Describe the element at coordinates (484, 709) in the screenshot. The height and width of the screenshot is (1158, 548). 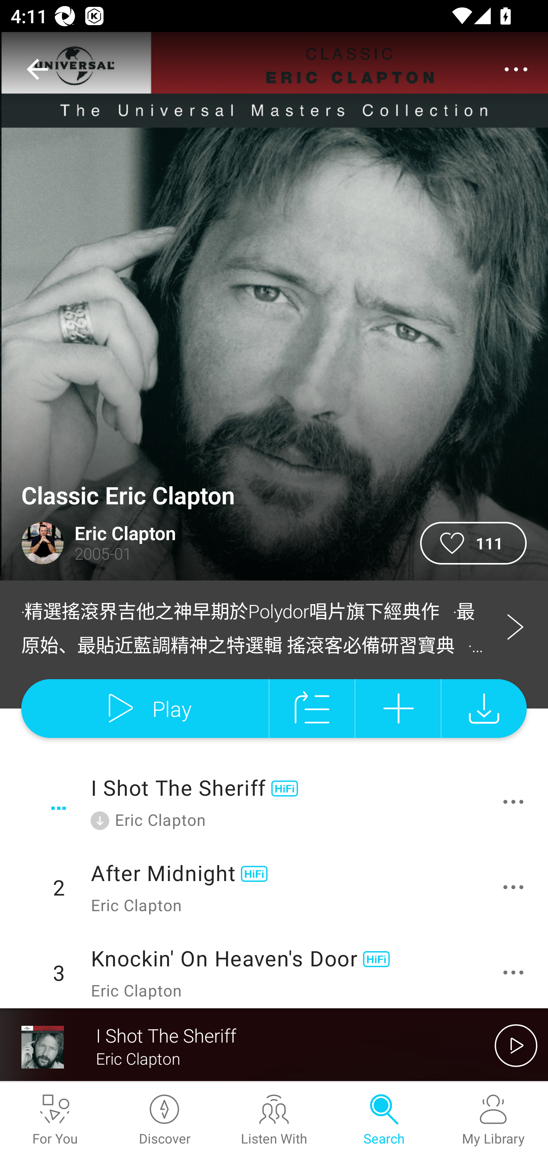
I see `下載歌曲至手機` at that location.